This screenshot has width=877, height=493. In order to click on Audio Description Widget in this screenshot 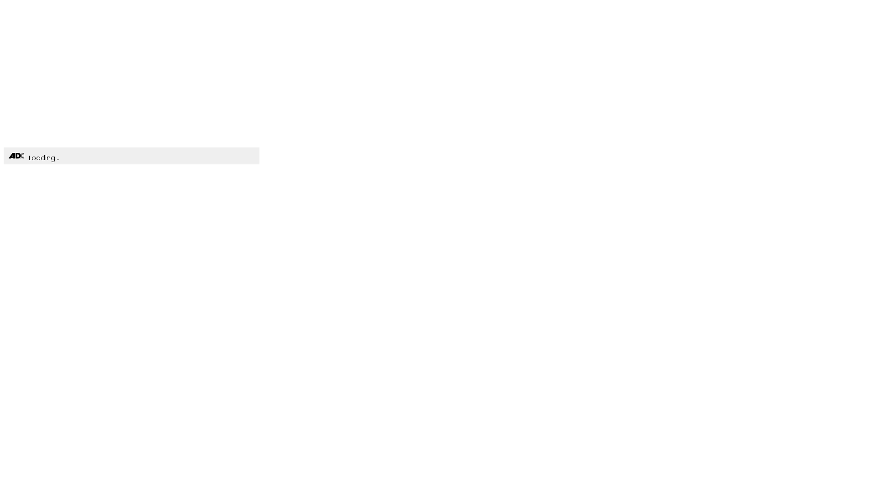, I will do `click(16, 156)`.